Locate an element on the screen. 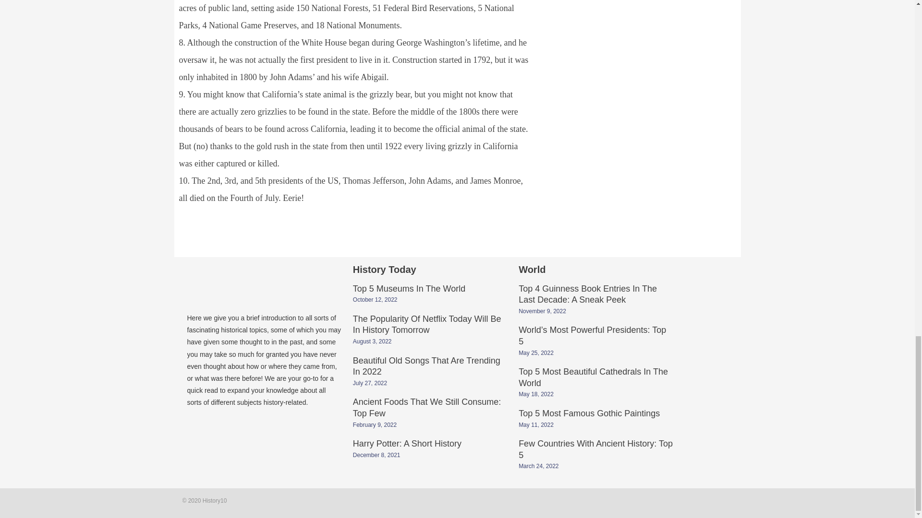  Top 5 Most Beautiful Cathedrals In The World is located at coordinates (593, 378).